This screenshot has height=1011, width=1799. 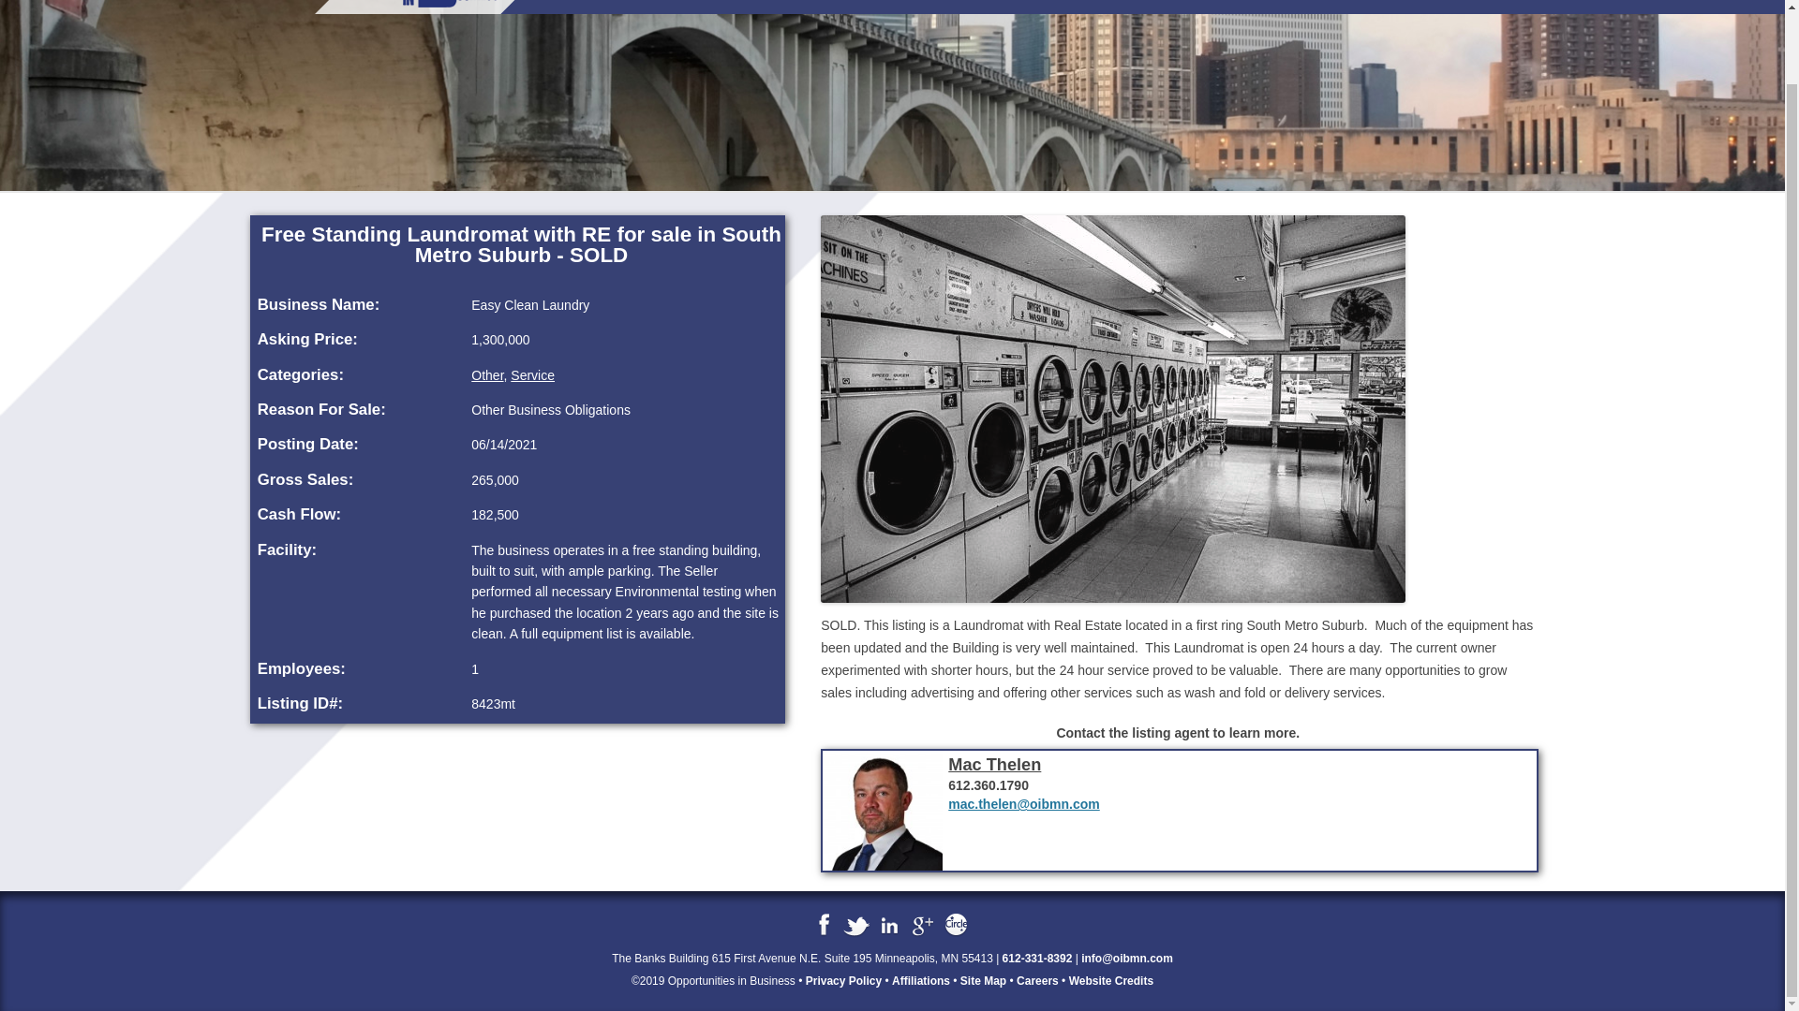 I want to click on FAQs, so click(x=1050, y=5).